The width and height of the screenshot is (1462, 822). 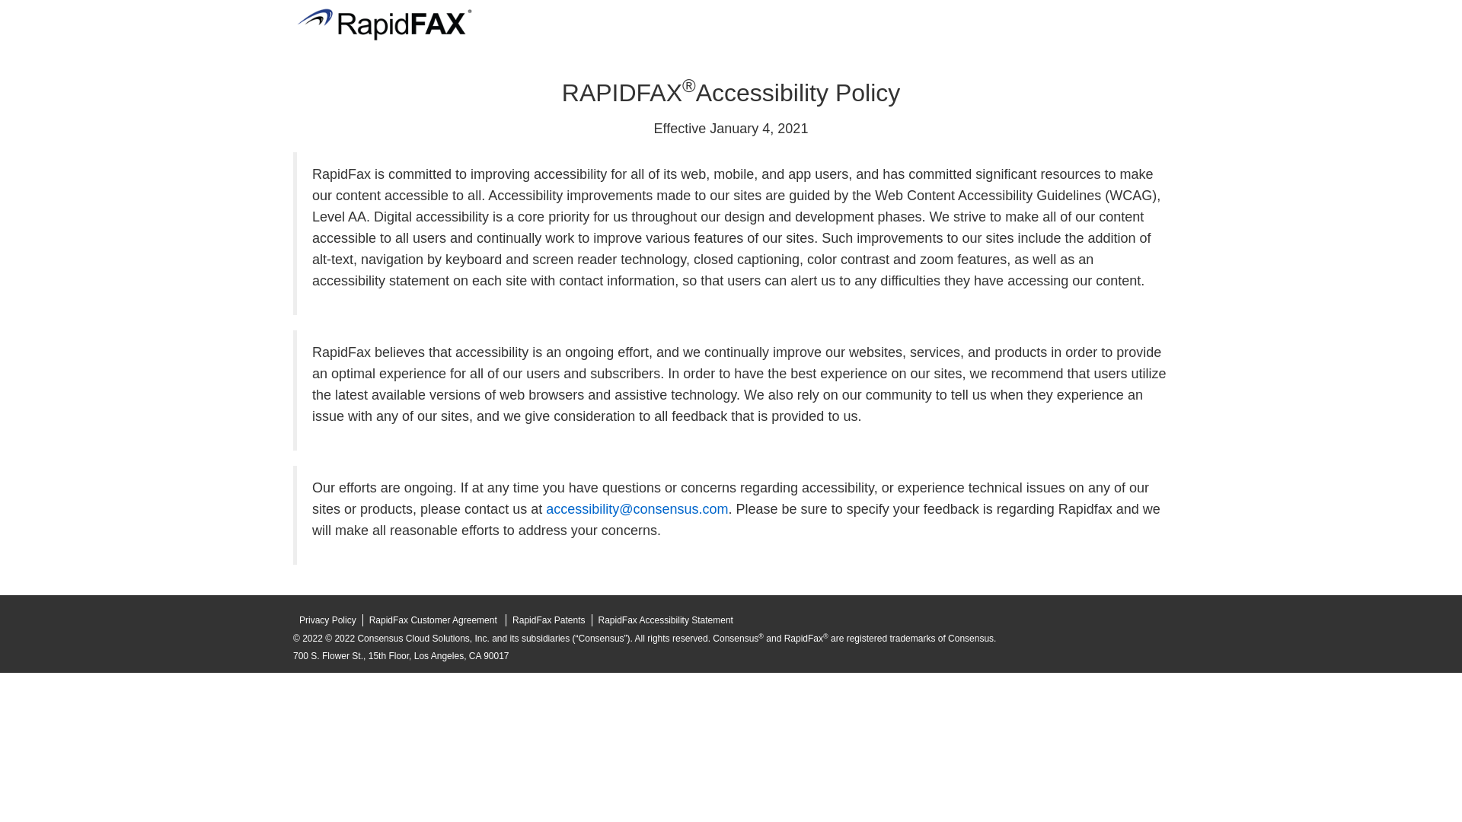 I want to click on RapidFax Customer Agreement , so click(x=434, y=620).